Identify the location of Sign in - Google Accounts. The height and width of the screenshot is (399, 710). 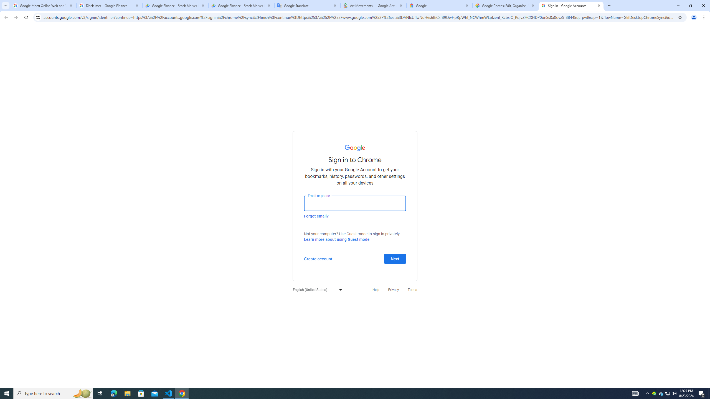
(571, 6).